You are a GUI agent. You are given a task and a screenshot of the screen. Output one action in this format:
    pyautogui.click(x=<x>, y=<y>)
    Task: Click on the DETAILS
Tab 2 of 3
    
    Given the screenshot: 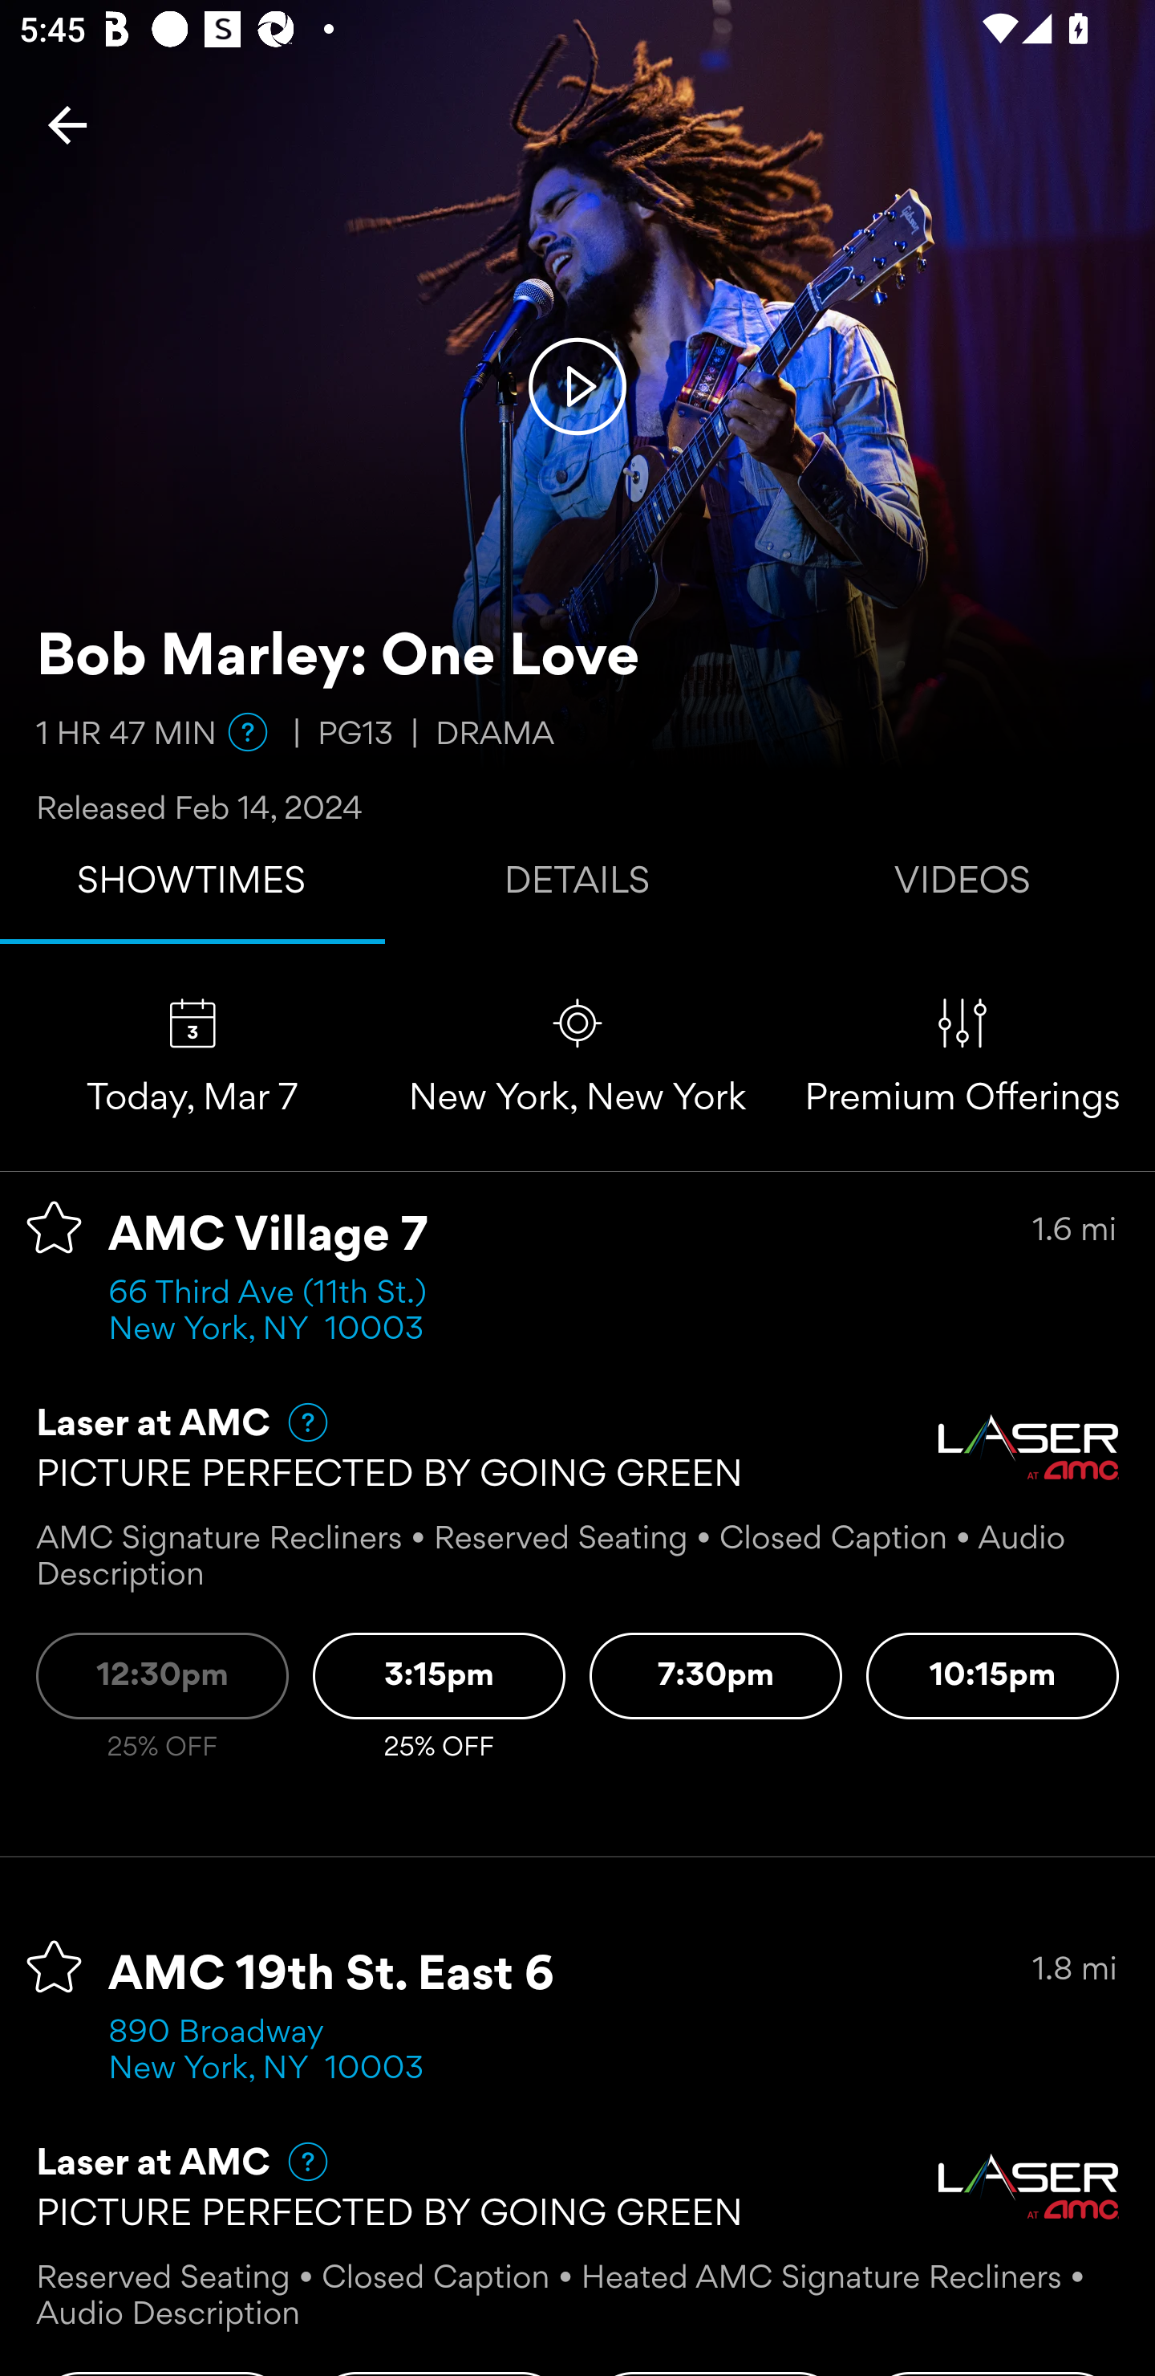 What is the action you would take?
    pyautogui.click(x=577, y=886)
    